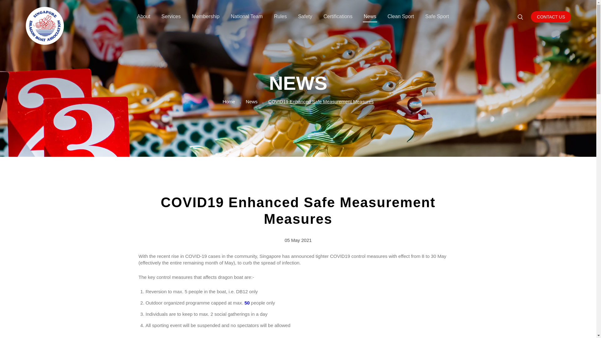 This screenshot has height=338, width=601. I want to click on CONTACT US, so click(551, 17).